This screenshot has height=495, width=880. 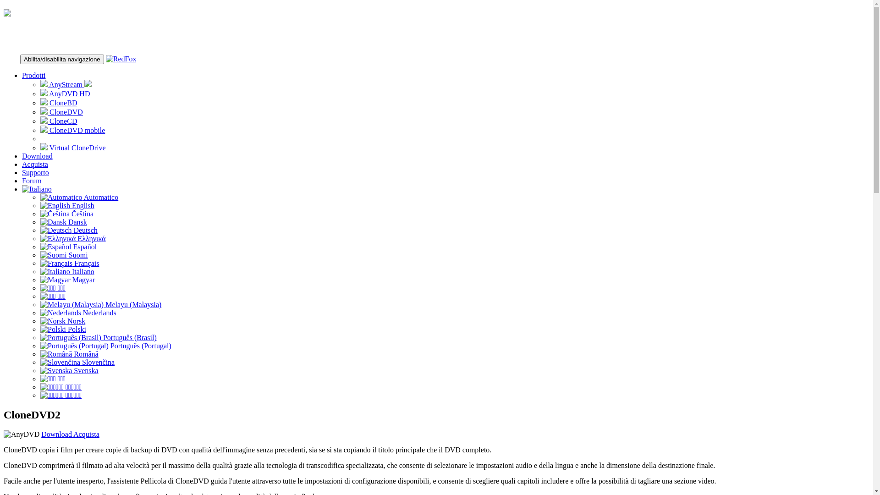 What do you see at coordinates (61, 112) in the screenshot?
I see `CloneDVD` at bounding box center [61, 112].